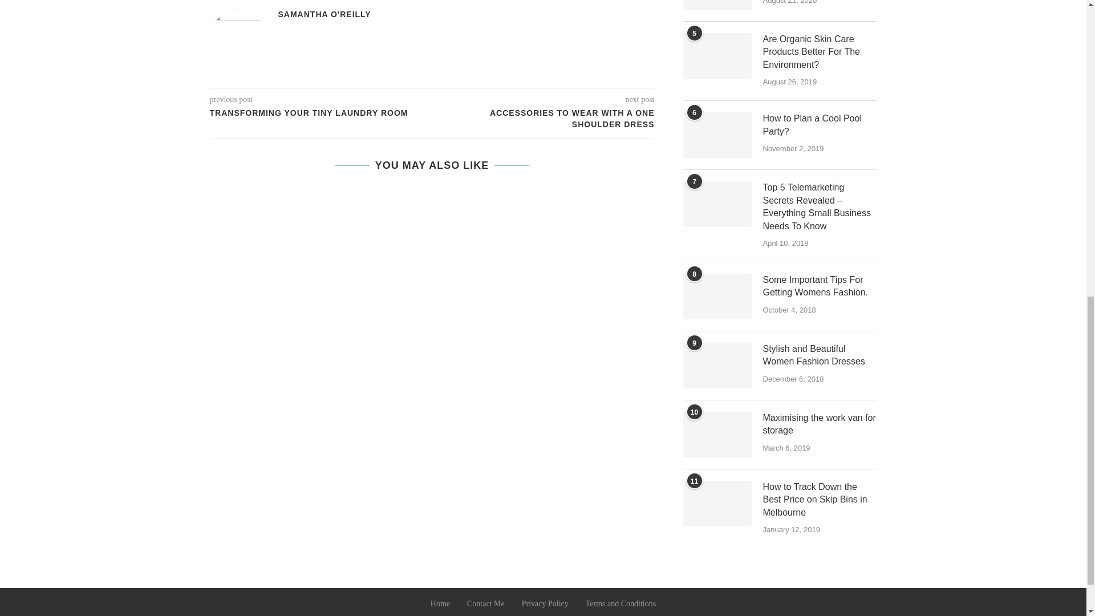 The height and width of the screenshot is (616, 1095). I want to click on Posts by Samantha O'reilly, so click(324, 14).